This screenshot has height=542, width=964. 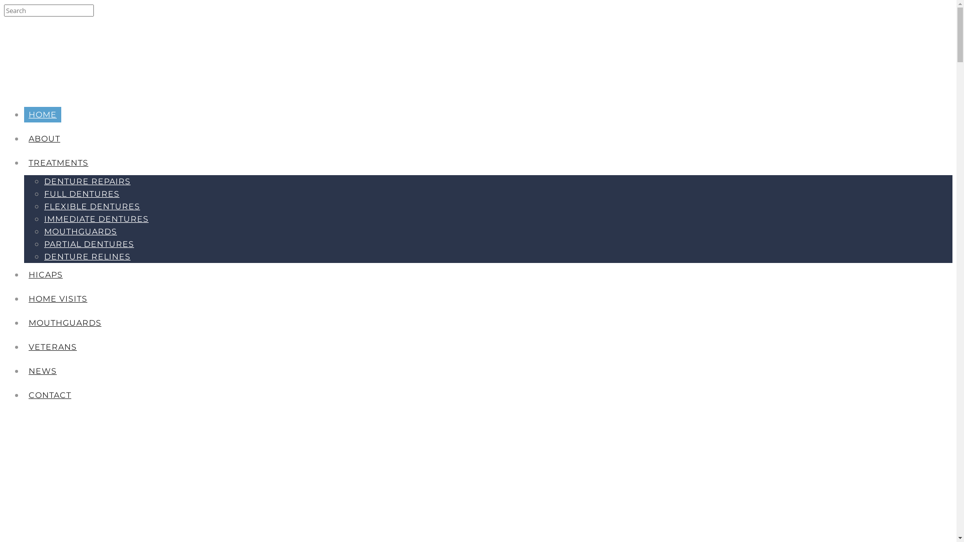 What do you see at coordinates (87, 182) in the screenshot?
I see `DENTURE REPAIRS` at bounding box center [87, 182].